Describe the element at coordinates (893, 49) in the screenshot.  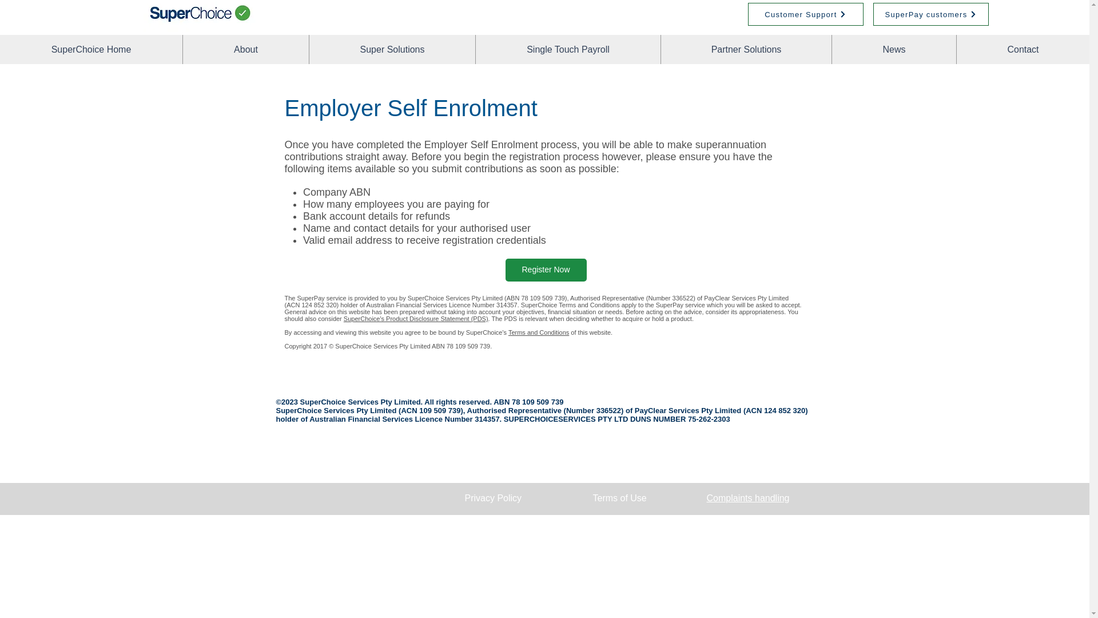
I see `News` at that location.